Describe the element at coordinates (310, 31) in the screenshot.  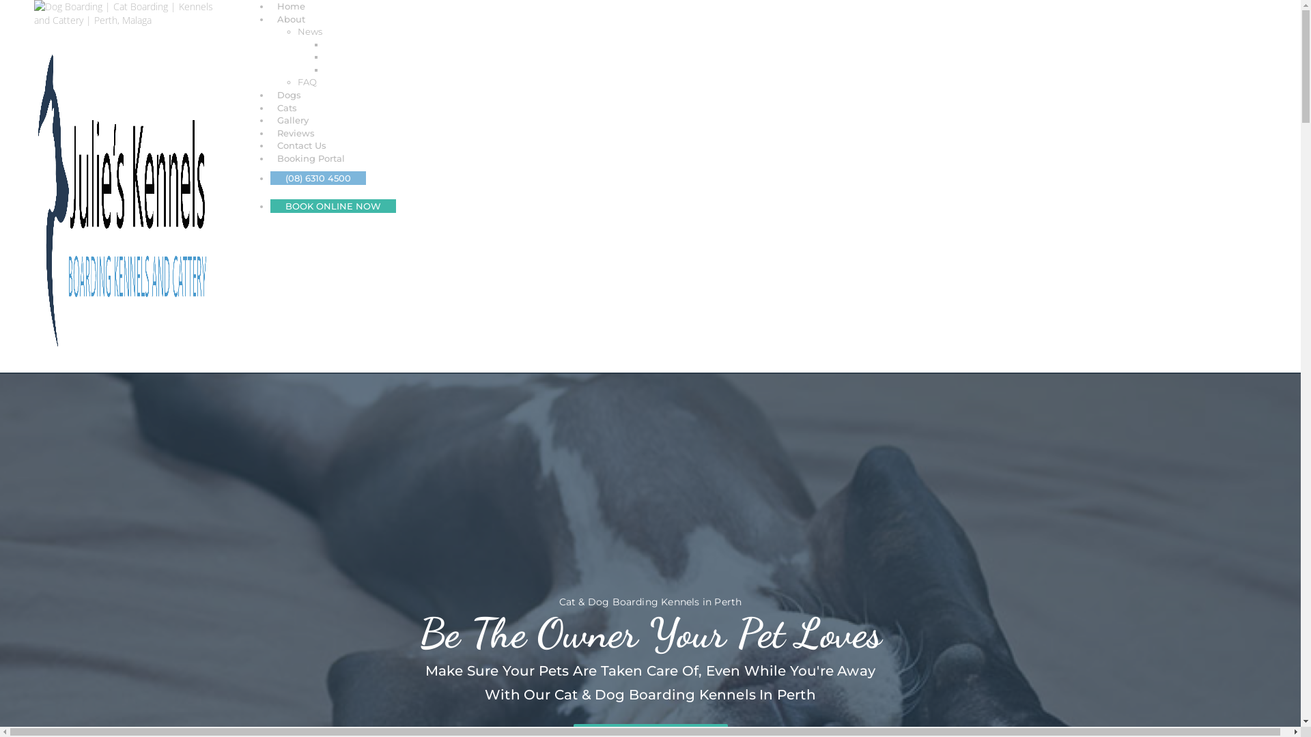
I see `News` at that location.